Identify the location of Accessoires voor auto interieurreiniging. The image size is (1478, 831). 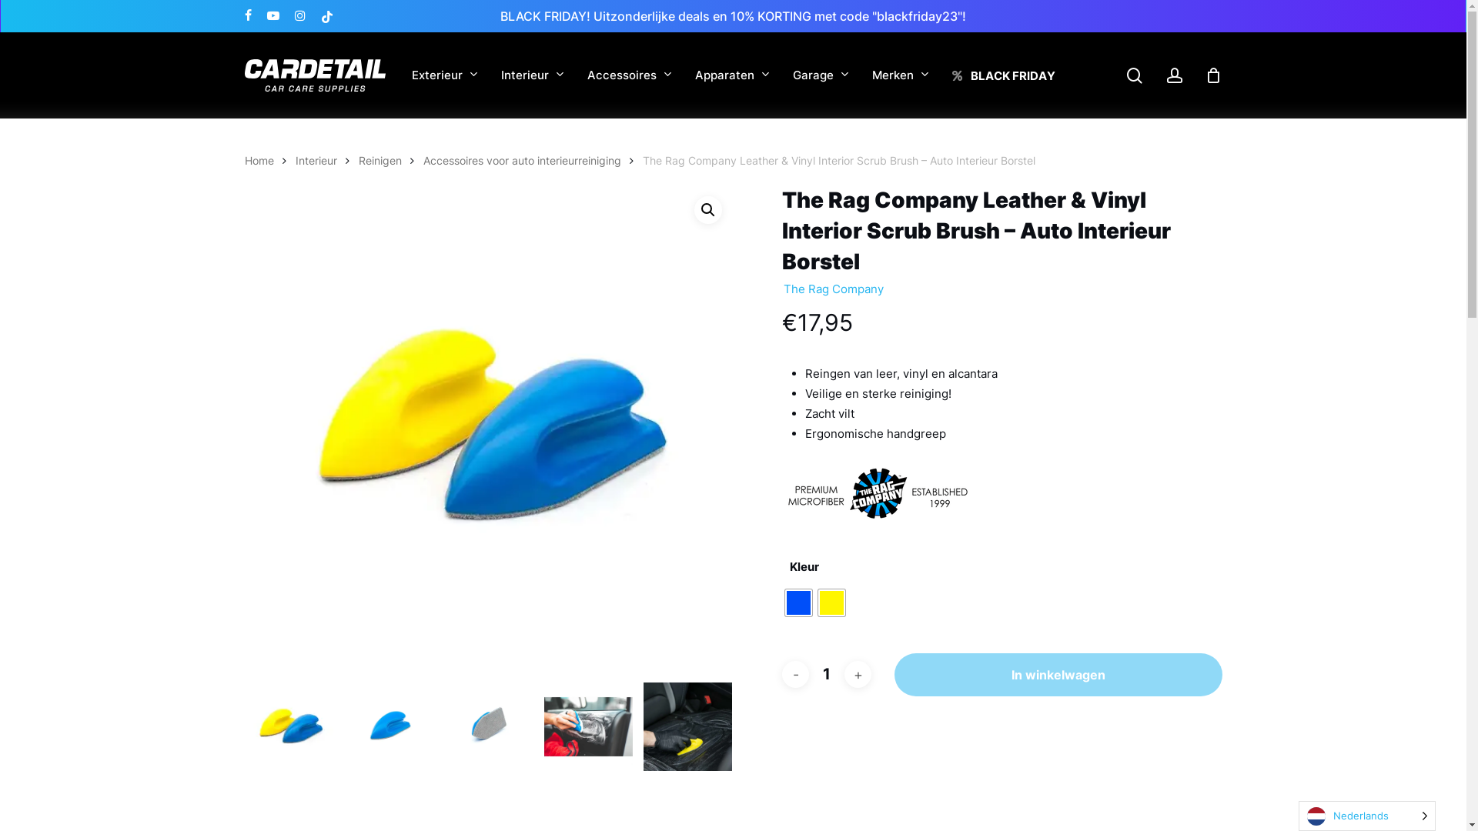
(522, 161).